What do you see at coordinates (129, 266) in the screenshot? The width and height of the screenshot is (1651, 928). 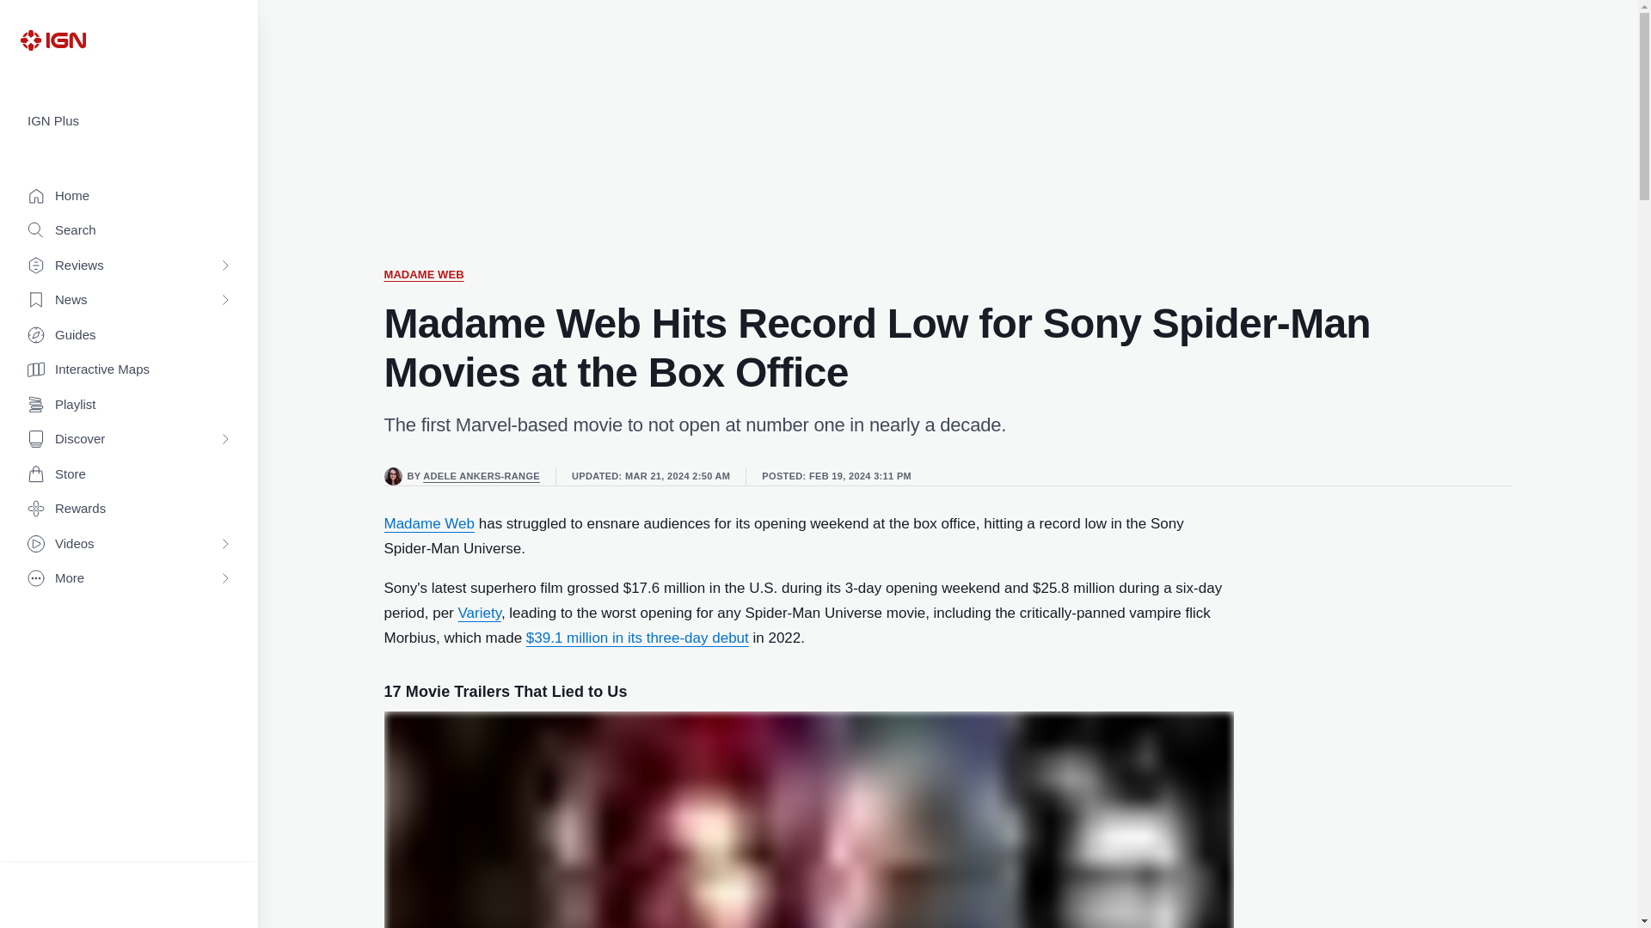 I see `Reviews` at bounding box center [129, 266].